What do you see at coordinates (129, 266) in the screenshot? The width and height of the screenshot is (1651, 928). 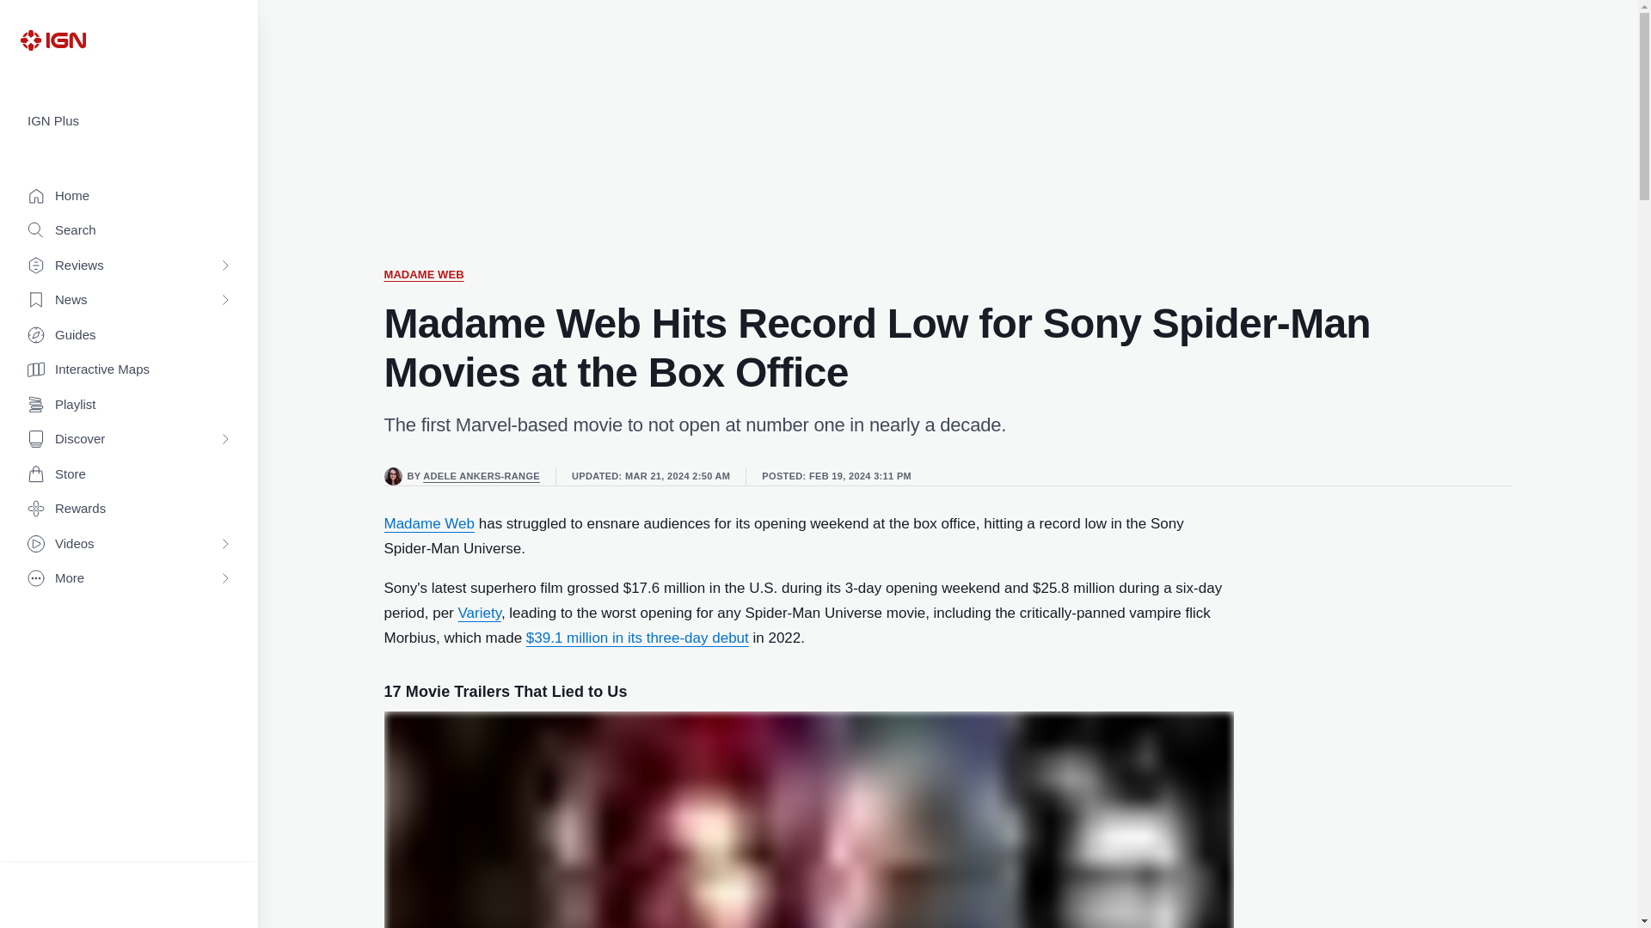 I see `Reviews` at bounding box center [129, 266].